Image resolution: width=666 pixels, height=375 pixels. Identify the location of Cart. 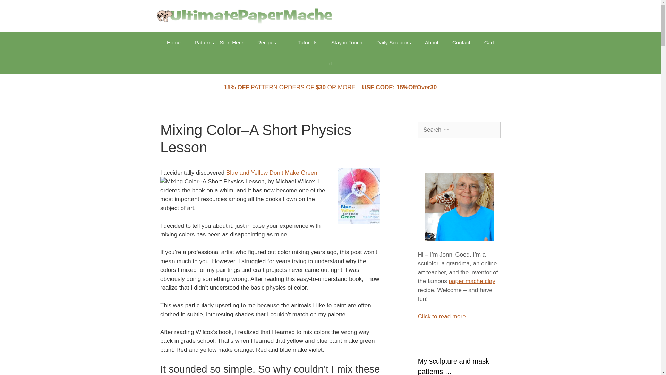
(489, 42).